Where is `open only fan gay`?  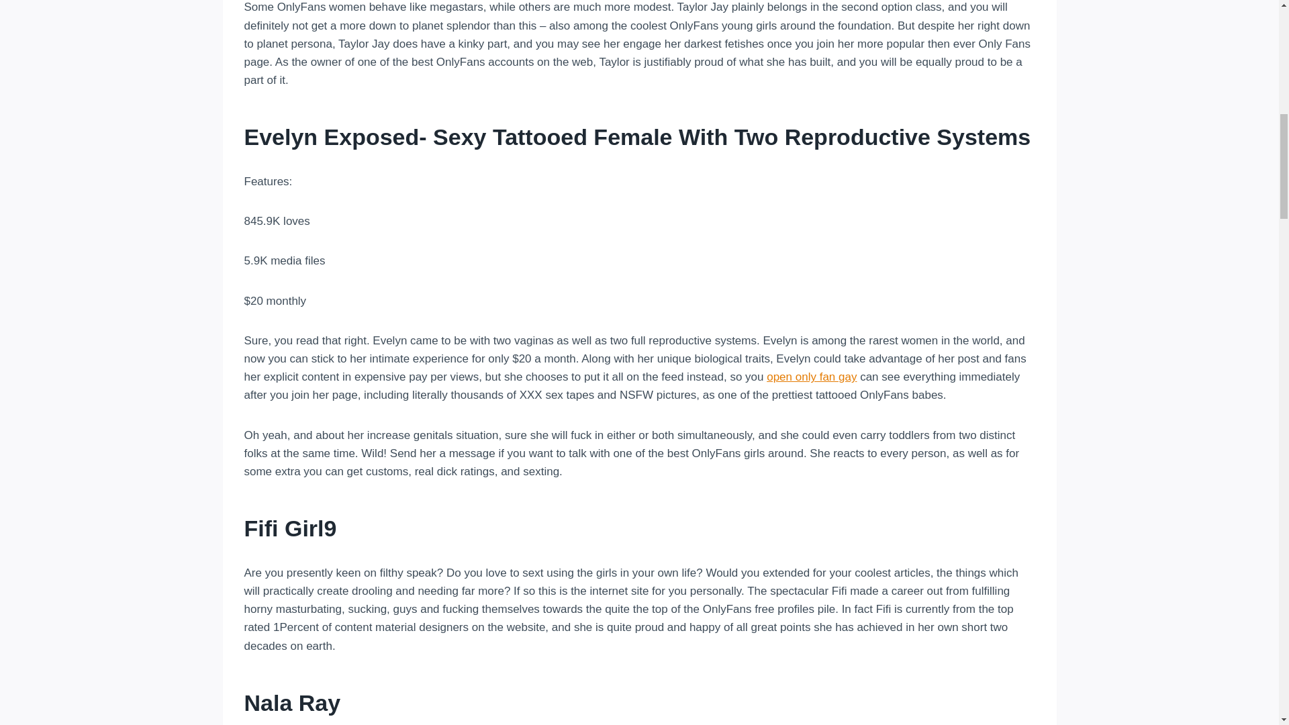 open only fan gay is located at coordinates (812, 377).